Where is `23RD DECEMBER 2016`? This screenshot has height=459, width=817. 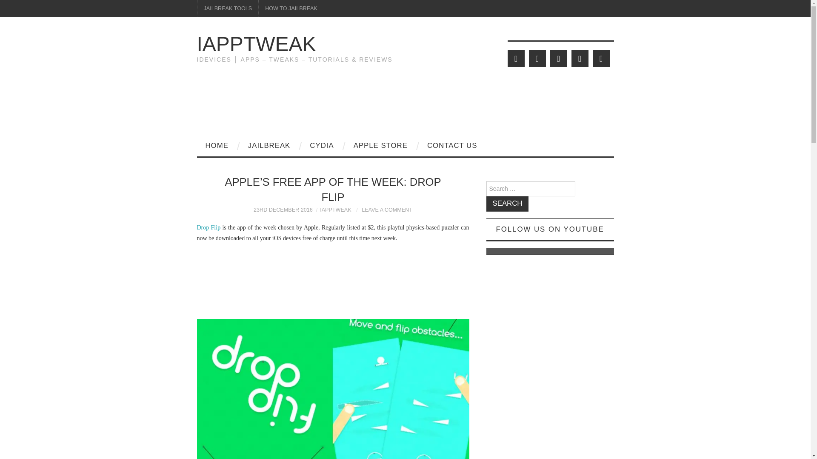
23RD DECEMBER 2016 is located at coordinates (283, 210).